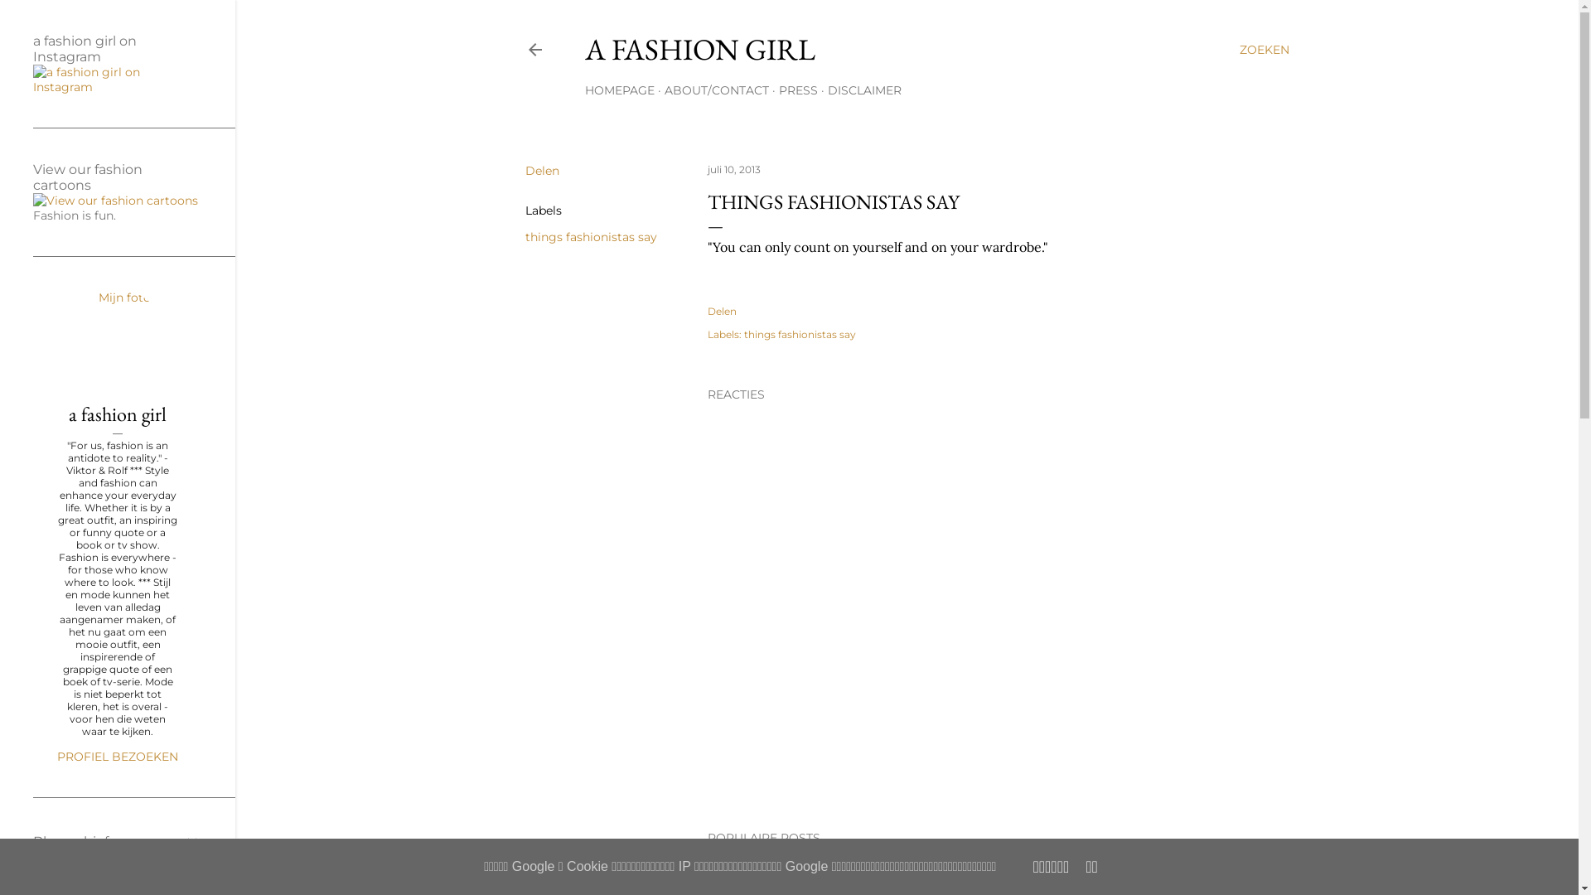 This screenshot has width=1591, height=895. Describe the element at coordinates (699, 50) in the screenshot. I see `A FASHION GIRL` at that location.